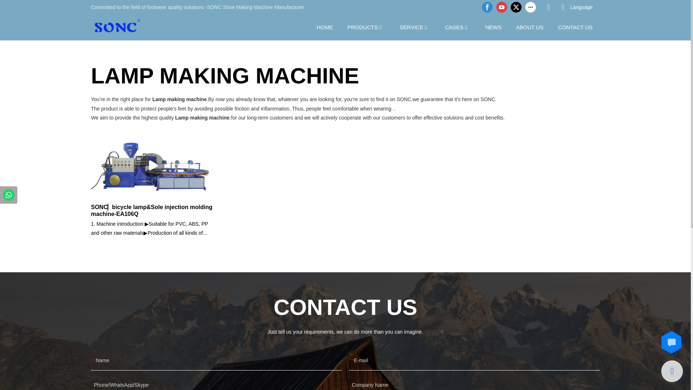  What do you see at coordinates (487, 7) in the screenshot?
I see `facebook` at bounding box center [487, 7].